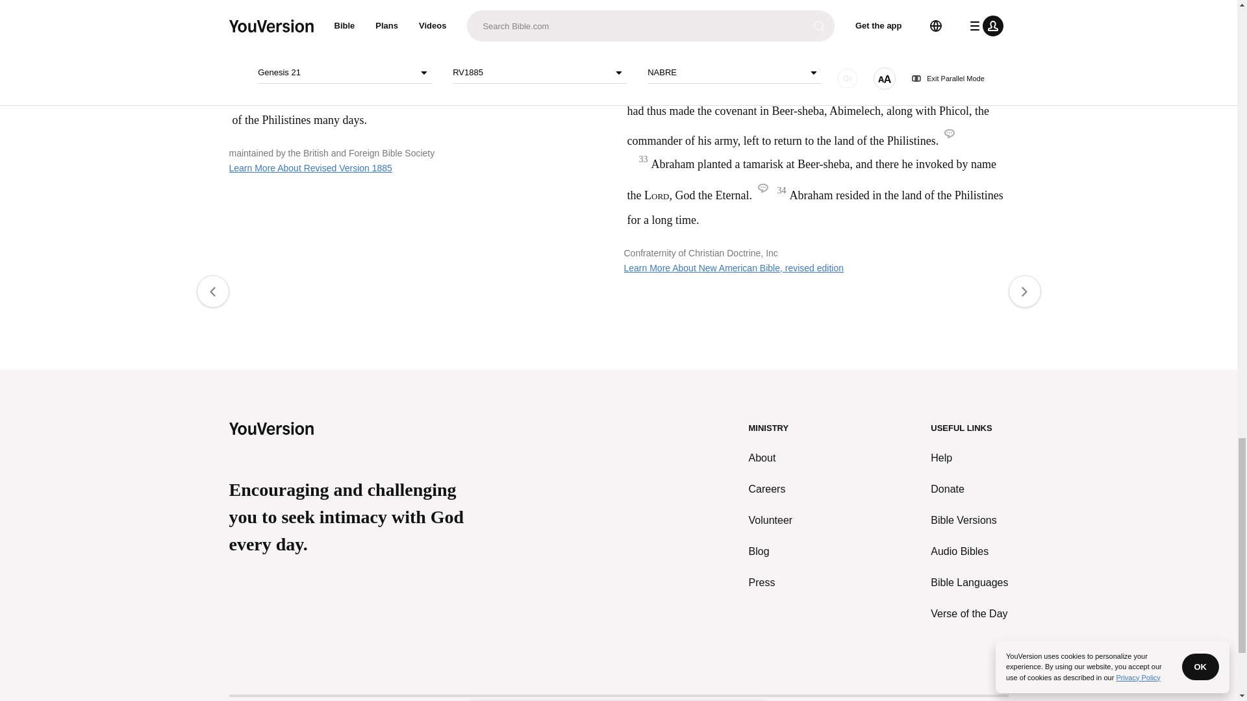 This screenshot has width=1247, height=701. Describe the element at coordinates (771, 489) in the screenshot. I see `Careers` at that location.